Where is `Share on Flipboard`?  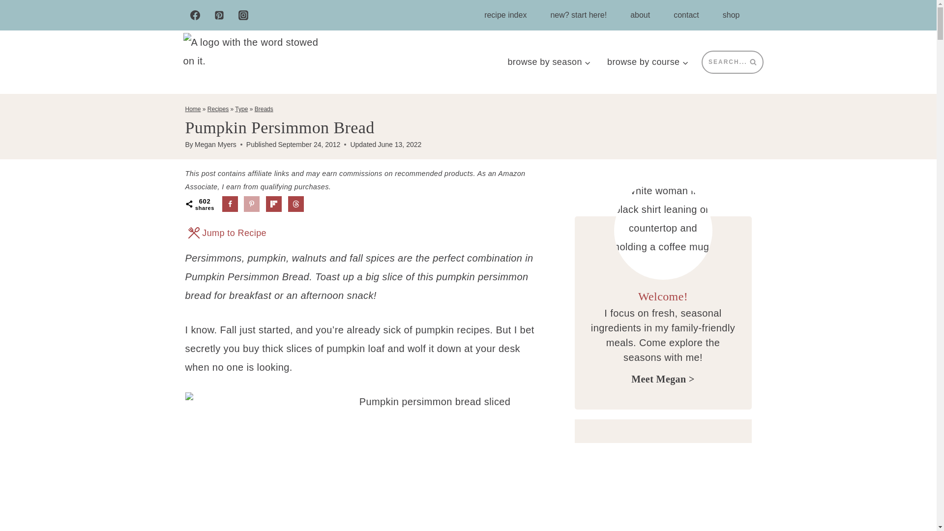 Share on Flipboard is located at coordinates (273, 204).